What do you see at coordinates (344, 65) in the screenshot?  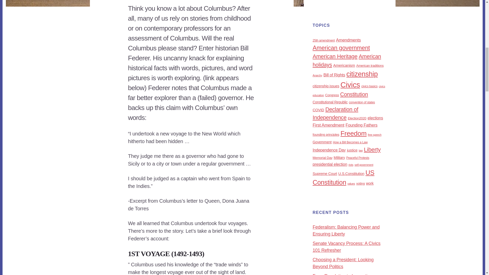 I see `Americanism` at bounding box center [344, 65].